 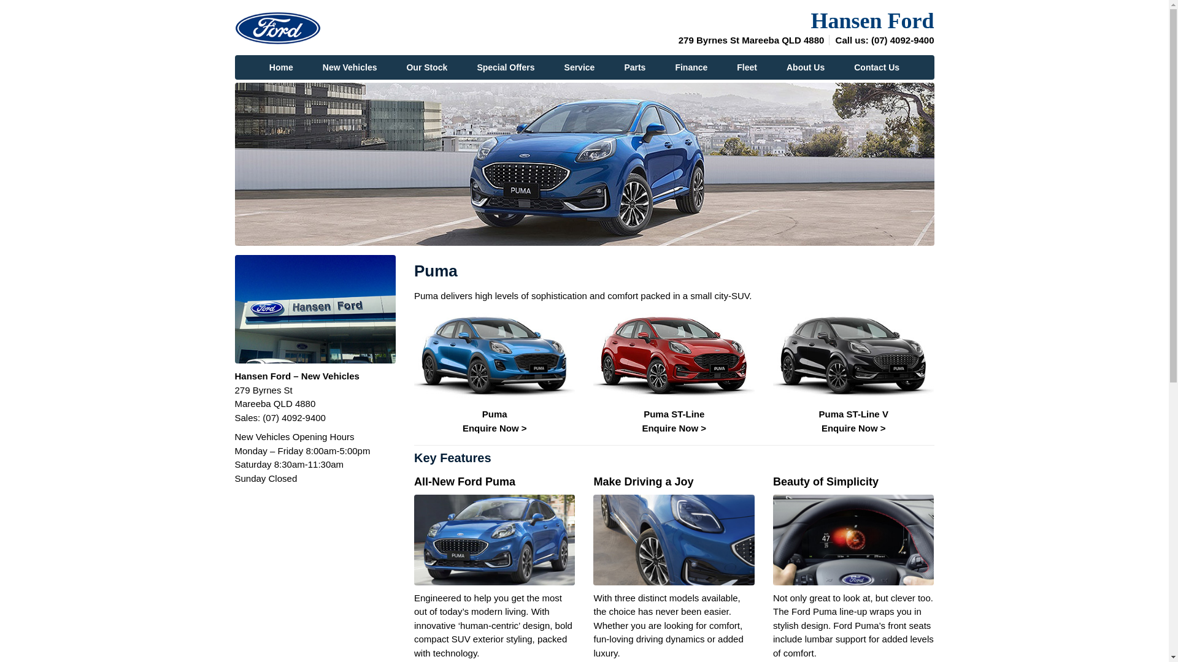 What do you see at coordinates (903, 40) in the screenshot?
I see `(07) 4092-9400` at bounding box center [903, 40].